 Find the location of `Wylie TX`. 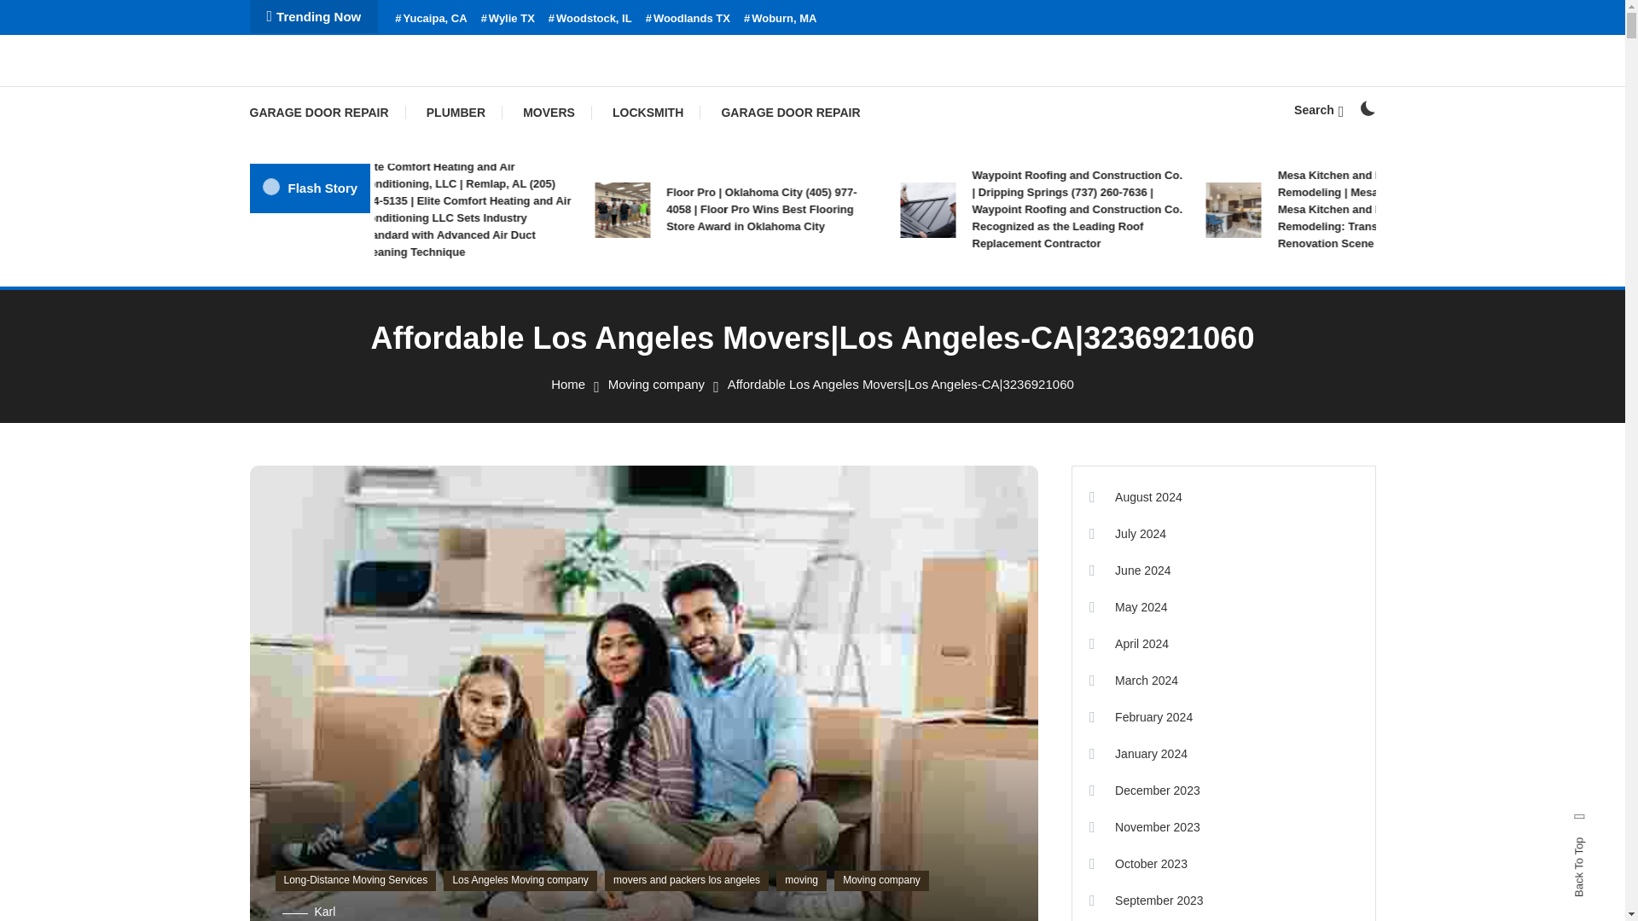

Wylie TX is located at coordinates (508, 19).